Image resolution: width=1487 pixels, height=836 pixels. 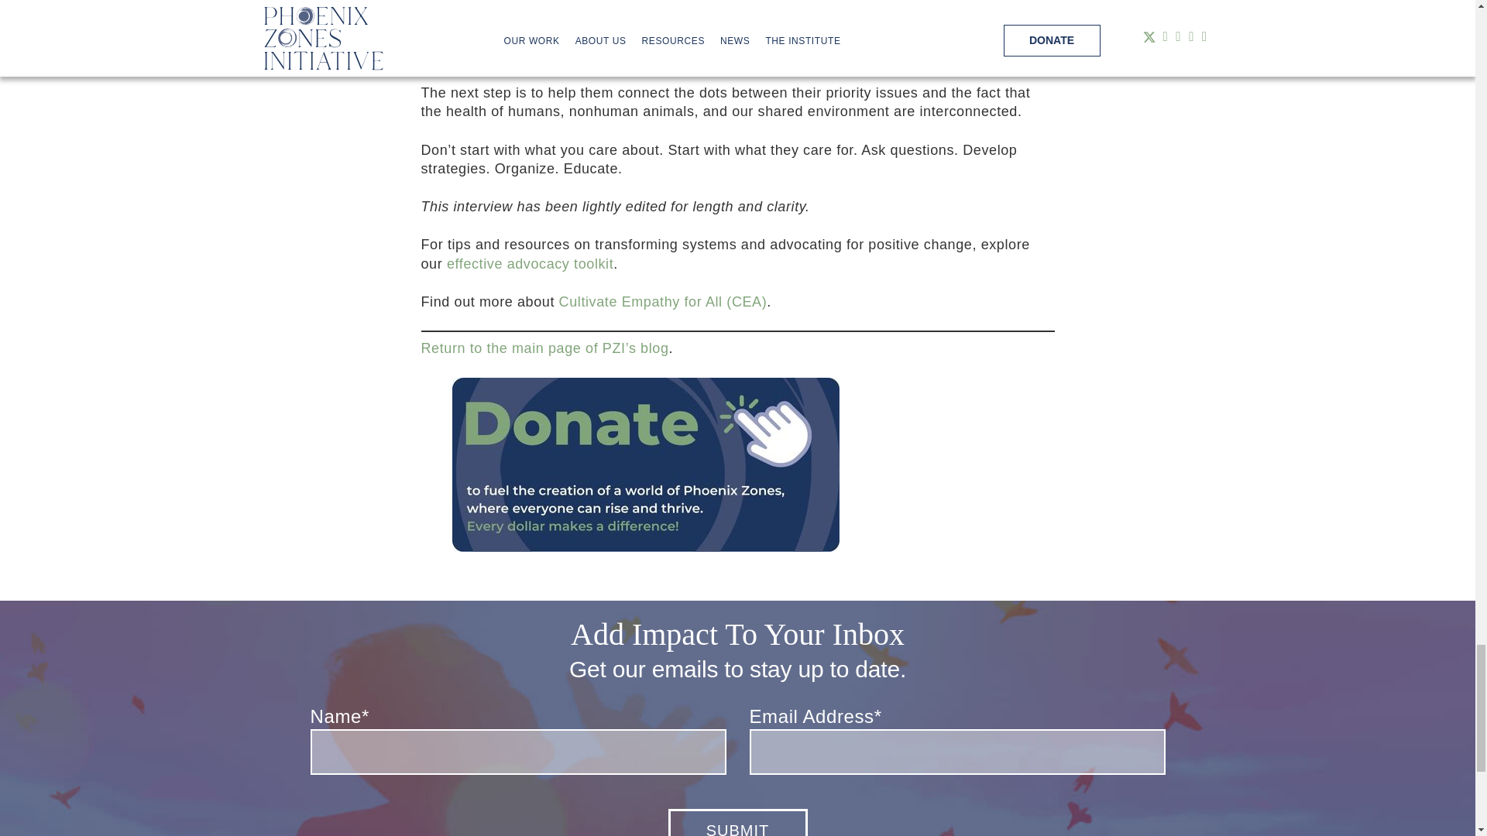 What do you see at coordinates (530, 263) in the screenshot?
I see `effective advocacy toolkit` at bounding box center [530, 263].